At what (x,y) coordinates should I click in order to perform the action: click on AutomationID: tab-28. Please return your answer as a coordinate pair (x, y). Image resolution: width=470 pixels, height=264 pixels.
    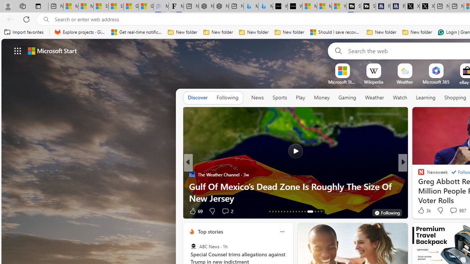
    Looking at the image, I should click on (318, 211).